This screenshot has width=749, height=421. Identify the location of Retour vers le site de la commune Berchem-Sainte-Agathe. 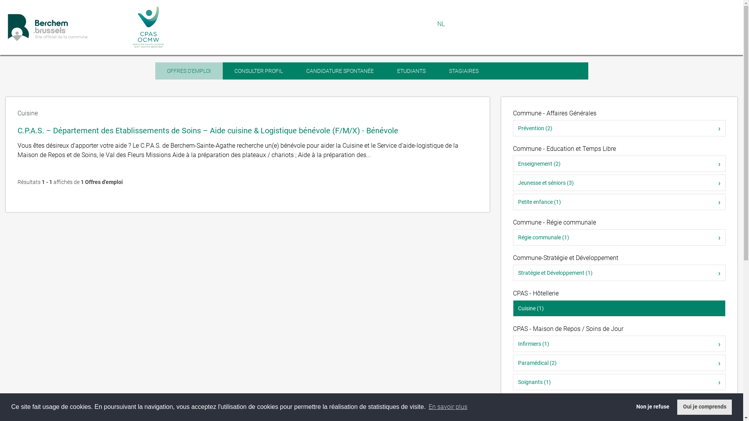
(65, 27).